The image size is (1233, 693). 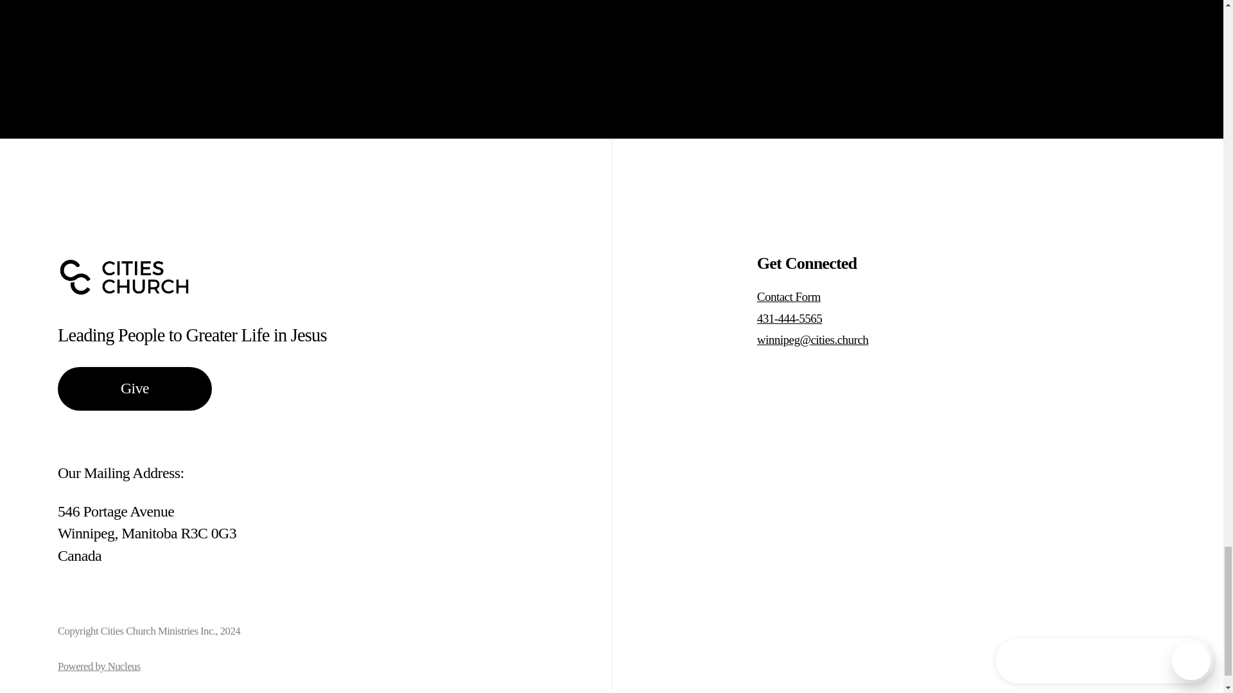 What do you see at coordinates (135, 389) in the screenshot?
I see `Give` at bounding box center [135, 389].